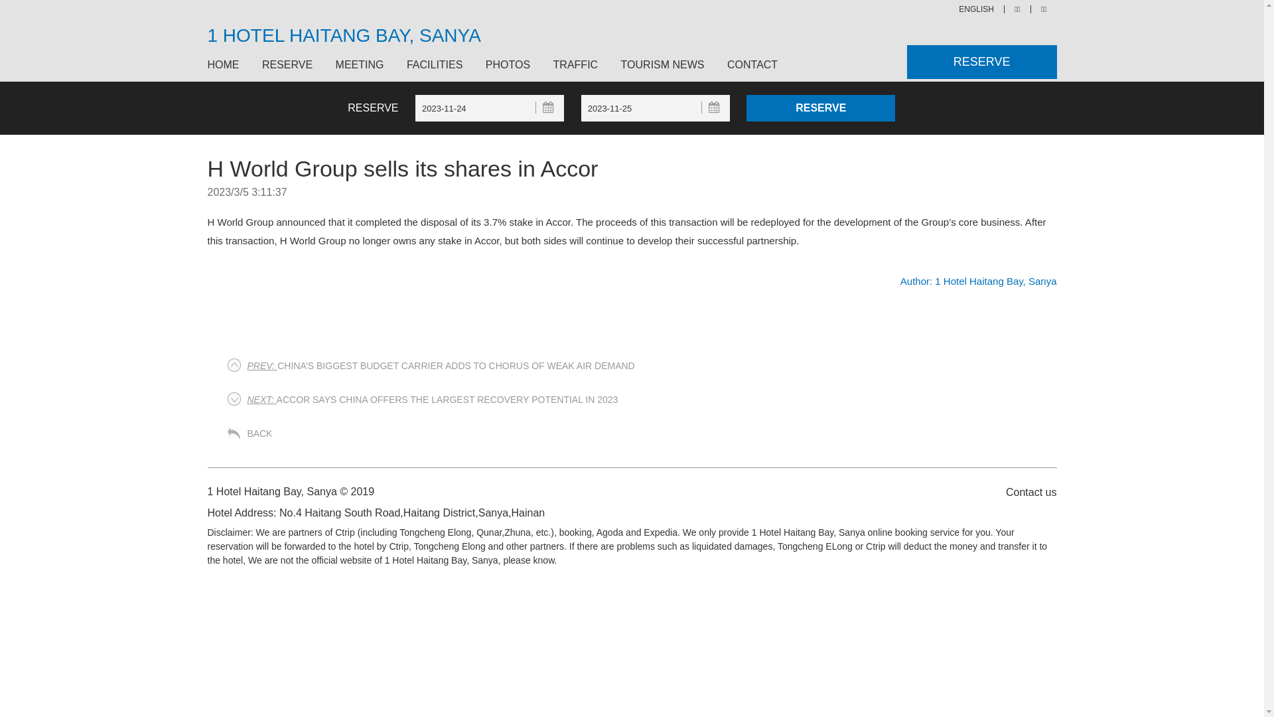 This screenshot has width=1274, height=717. Describe the element at coordinates (979, 281) in the screenshot. I see `Author: 1 Hotel Haitang Bay, Sanya` at that location.